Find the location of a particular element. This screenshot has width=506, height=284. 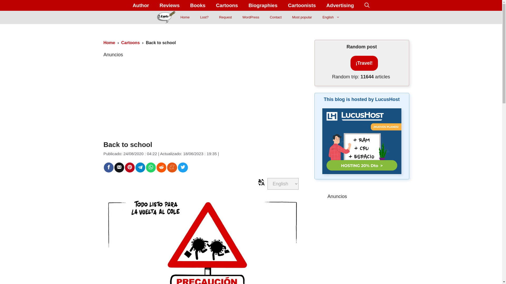

Author is located at coordinates (141, 5).